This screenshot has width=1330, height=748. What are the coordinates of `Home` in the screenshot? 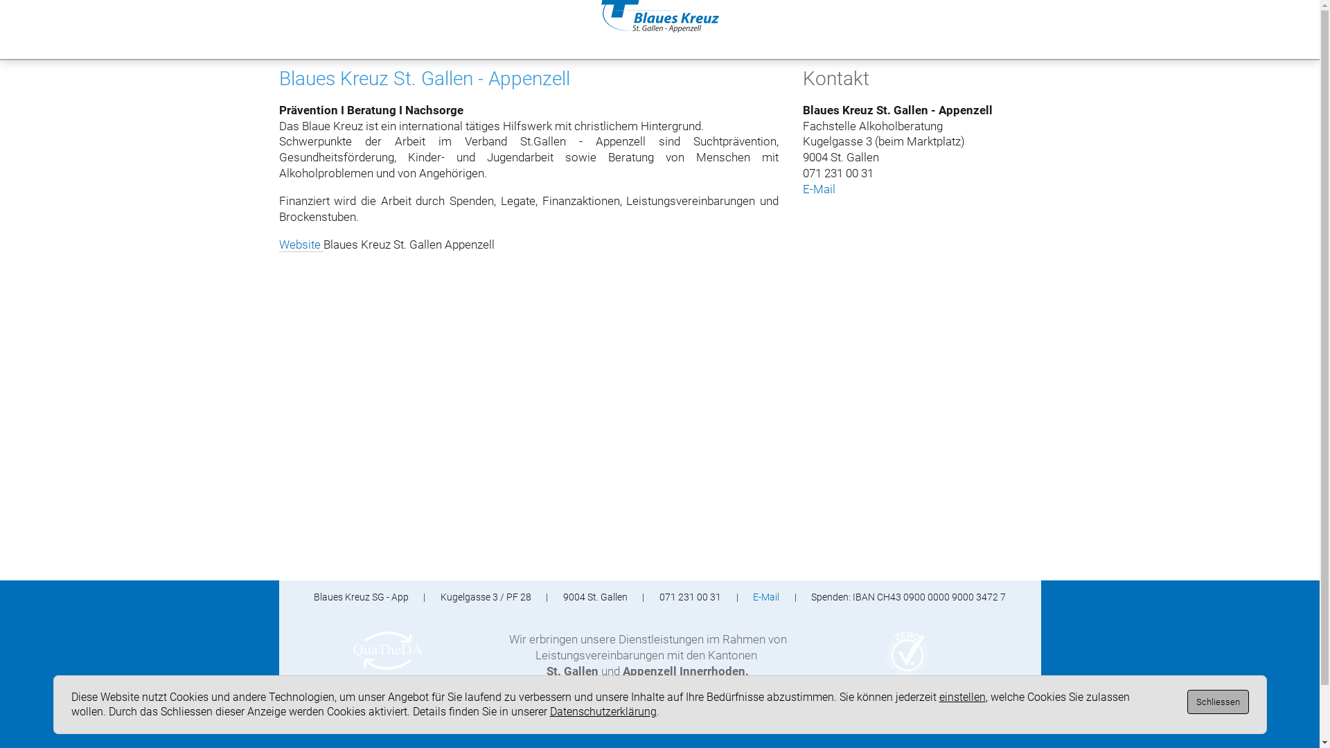 It's located at (10, 39).